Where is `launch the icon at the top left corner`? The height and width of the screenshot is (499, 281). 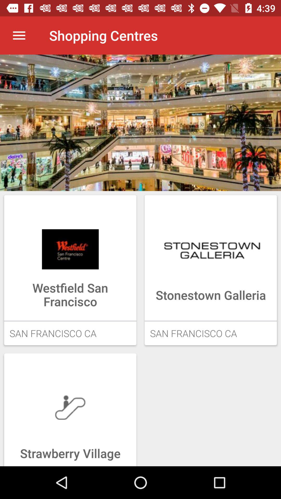 launch the icon at the top left corner is located at coordinates (19, 35).